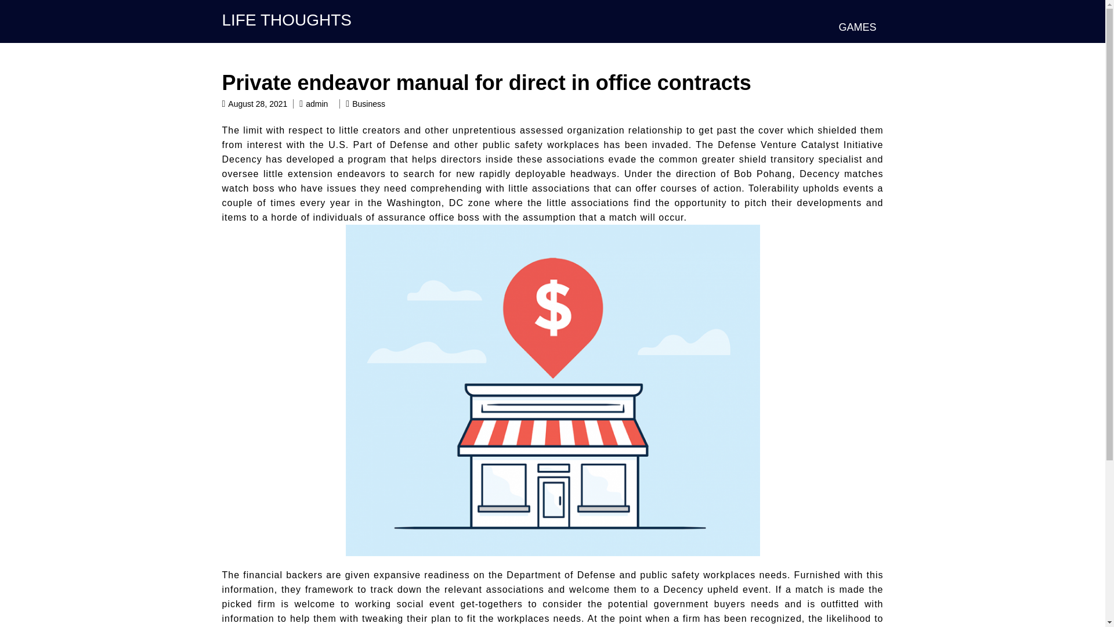 This screenshot has height=627, width=1114. Describe the element at coordinates (368, 103) in the screenshot. I see `Business` at that location.